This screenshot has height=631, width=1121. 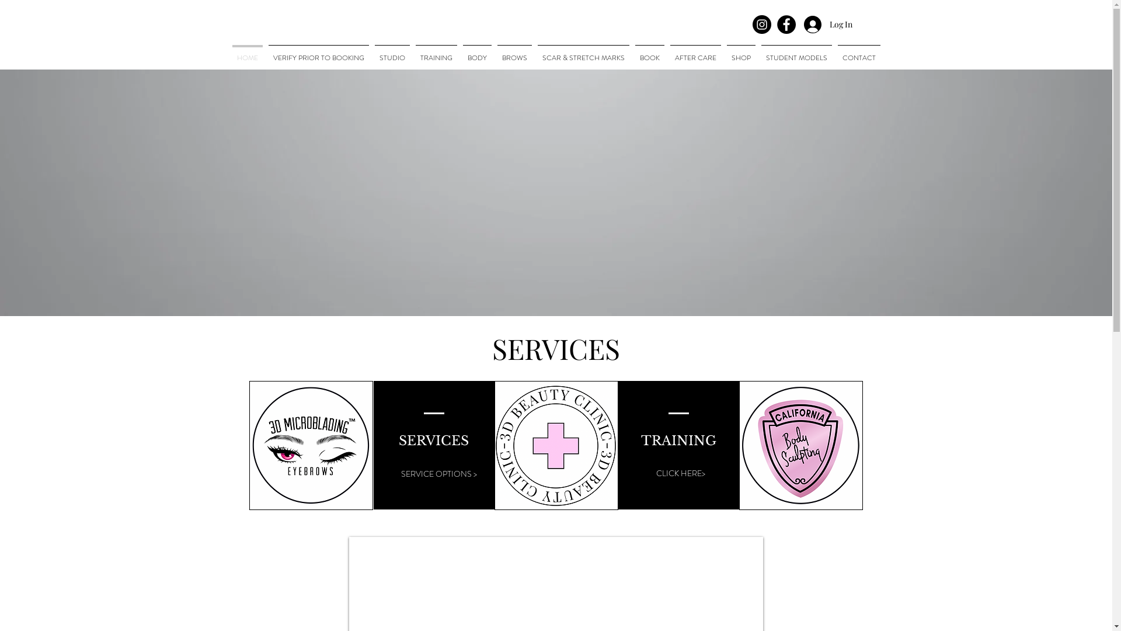 What do you see at coordinates (584, 53) in the screenshot?
I see `SCAR & STRETCH MARKS` at bounding box center [584, 53].